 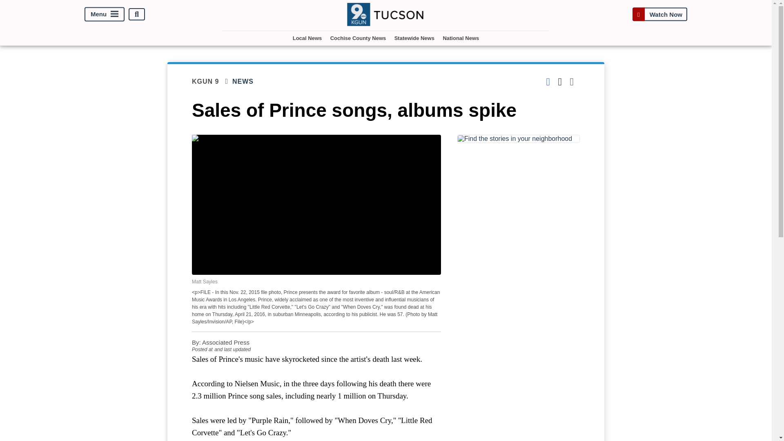 I want to click on Menu, so click(x=105, y=14).